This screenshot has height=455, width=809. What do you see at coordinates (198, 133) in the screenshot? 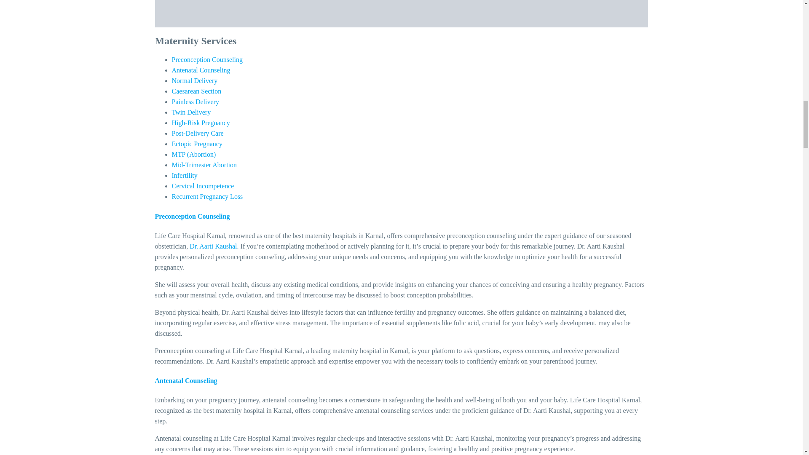
I see `Post-Delivery Care` at bounding box center [198, 133].